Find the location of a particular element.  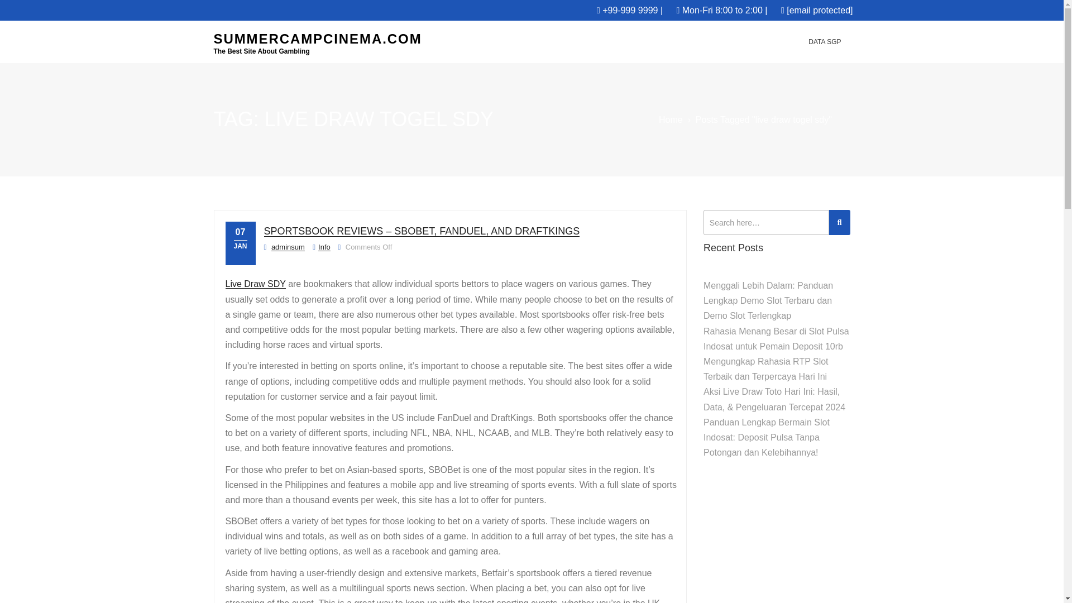

Live Draw SDY is located at coordinates (256, 284).